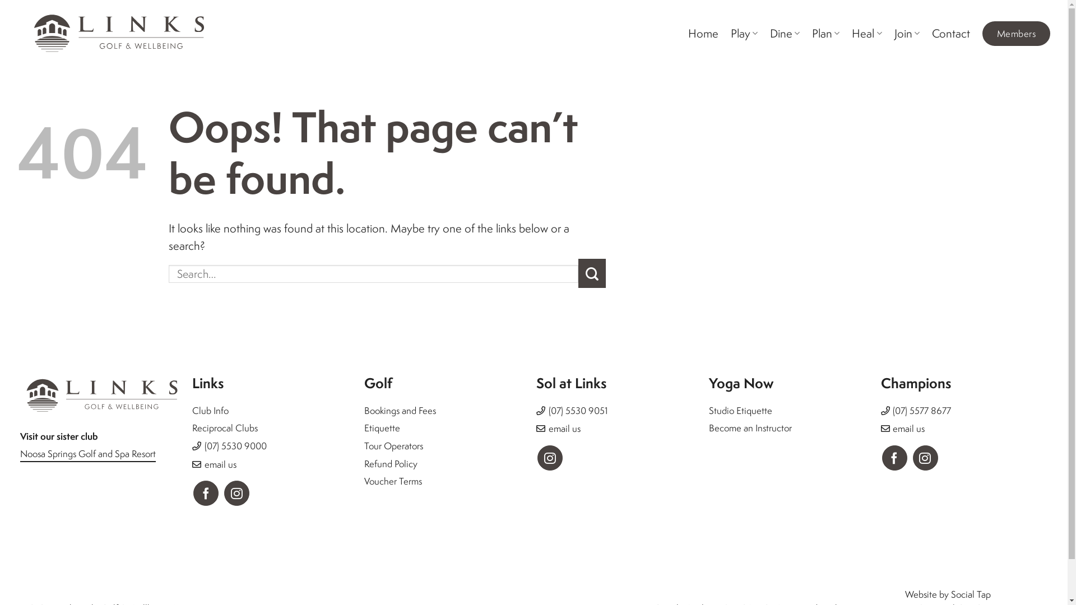 This screenshot has width=1076, height=605. I want to click on Tour Operators, so click(393, 446).